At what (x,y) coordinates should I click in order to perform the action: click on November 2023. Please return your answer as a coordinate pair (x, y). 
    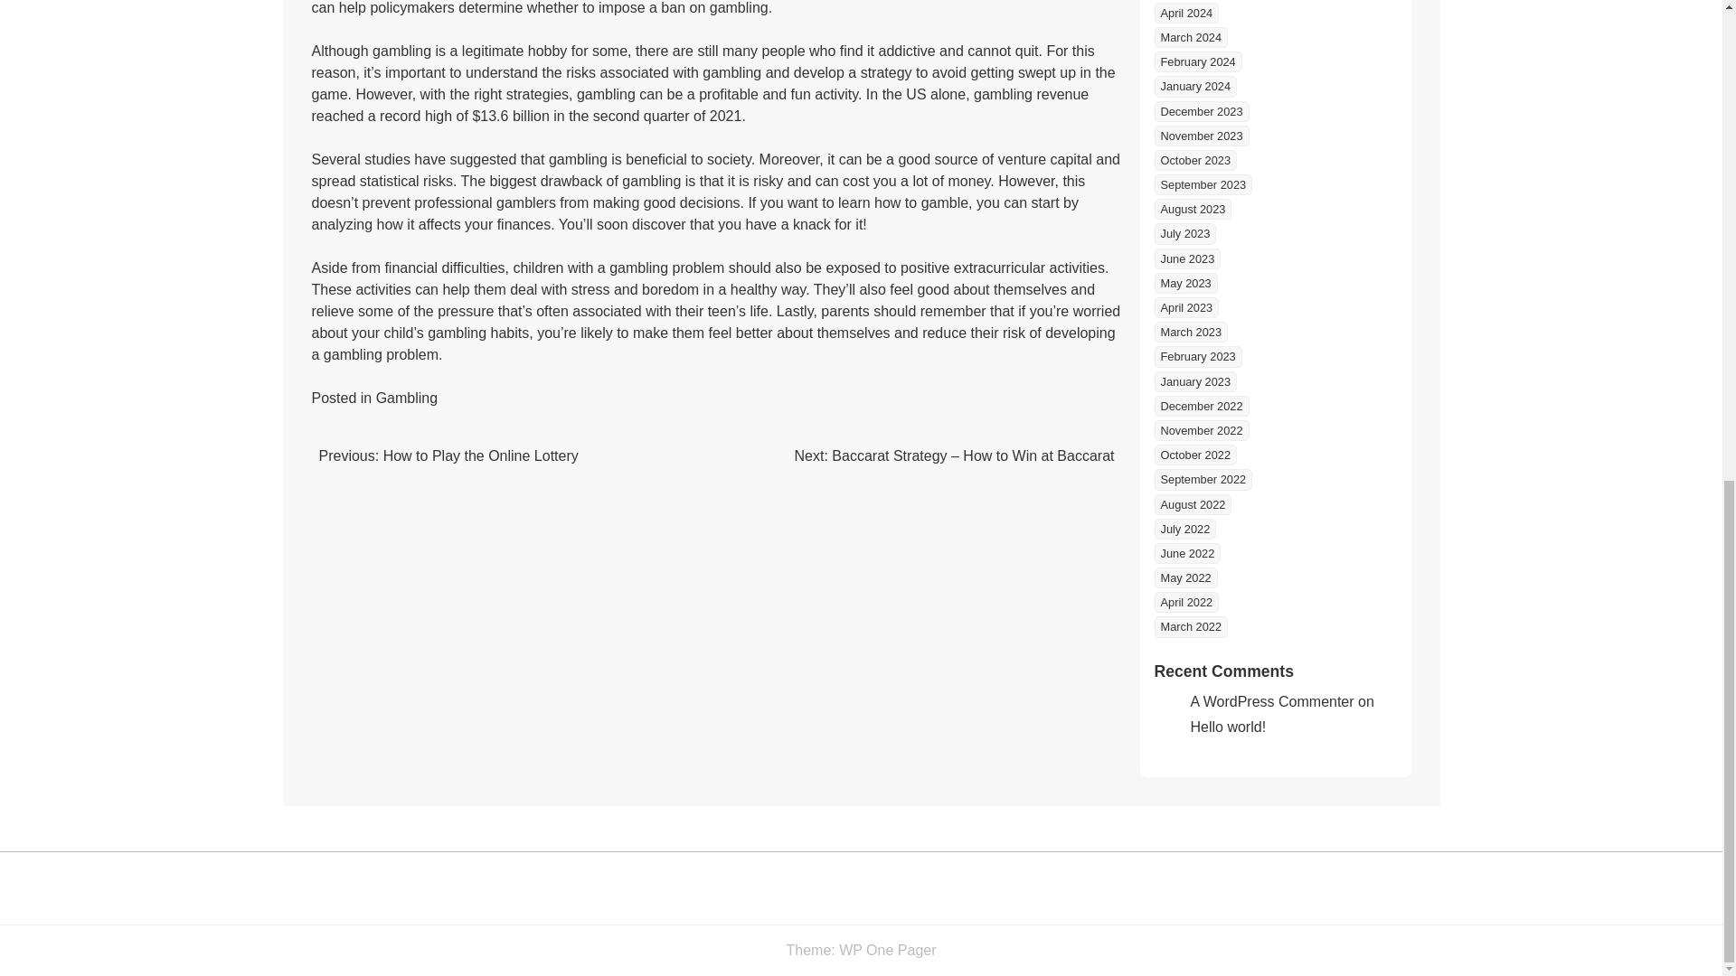
    Looking at the image, I should click on (1201, 136).